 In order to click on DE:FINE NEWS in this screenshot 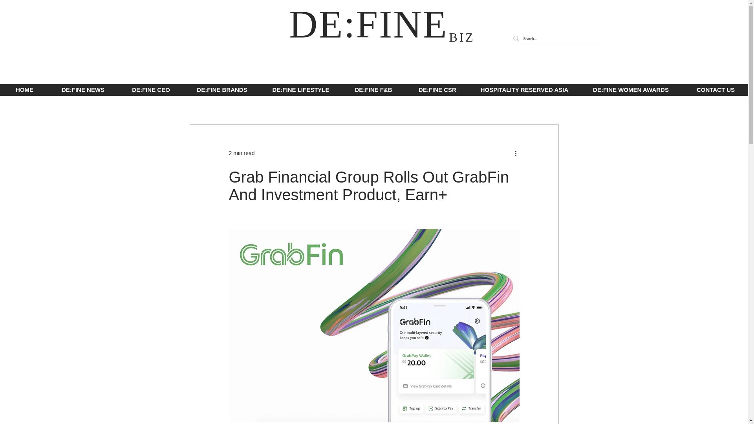, I will do `click(82, 90)`.